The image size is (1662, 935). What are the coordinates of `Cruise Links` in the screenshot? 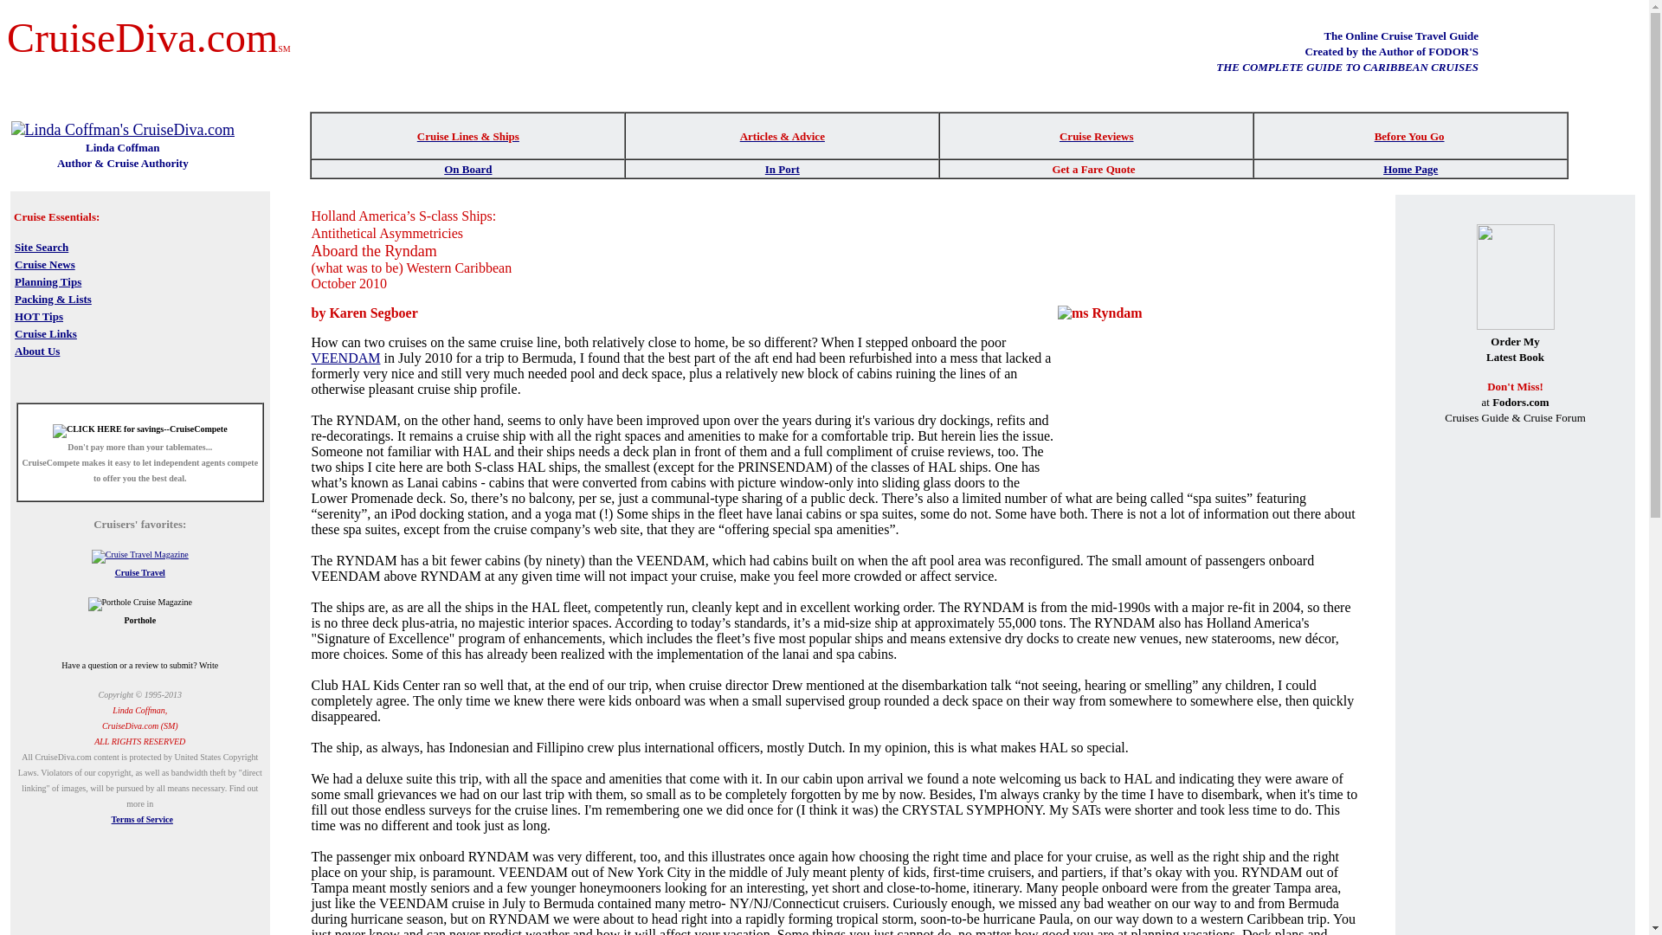 It's located at (45, 332).